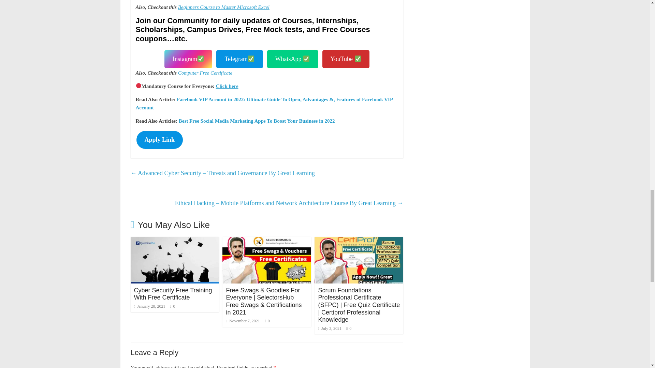 This screenshot has width=655, height=368. I want to click on YouTube, so click(346, 59).